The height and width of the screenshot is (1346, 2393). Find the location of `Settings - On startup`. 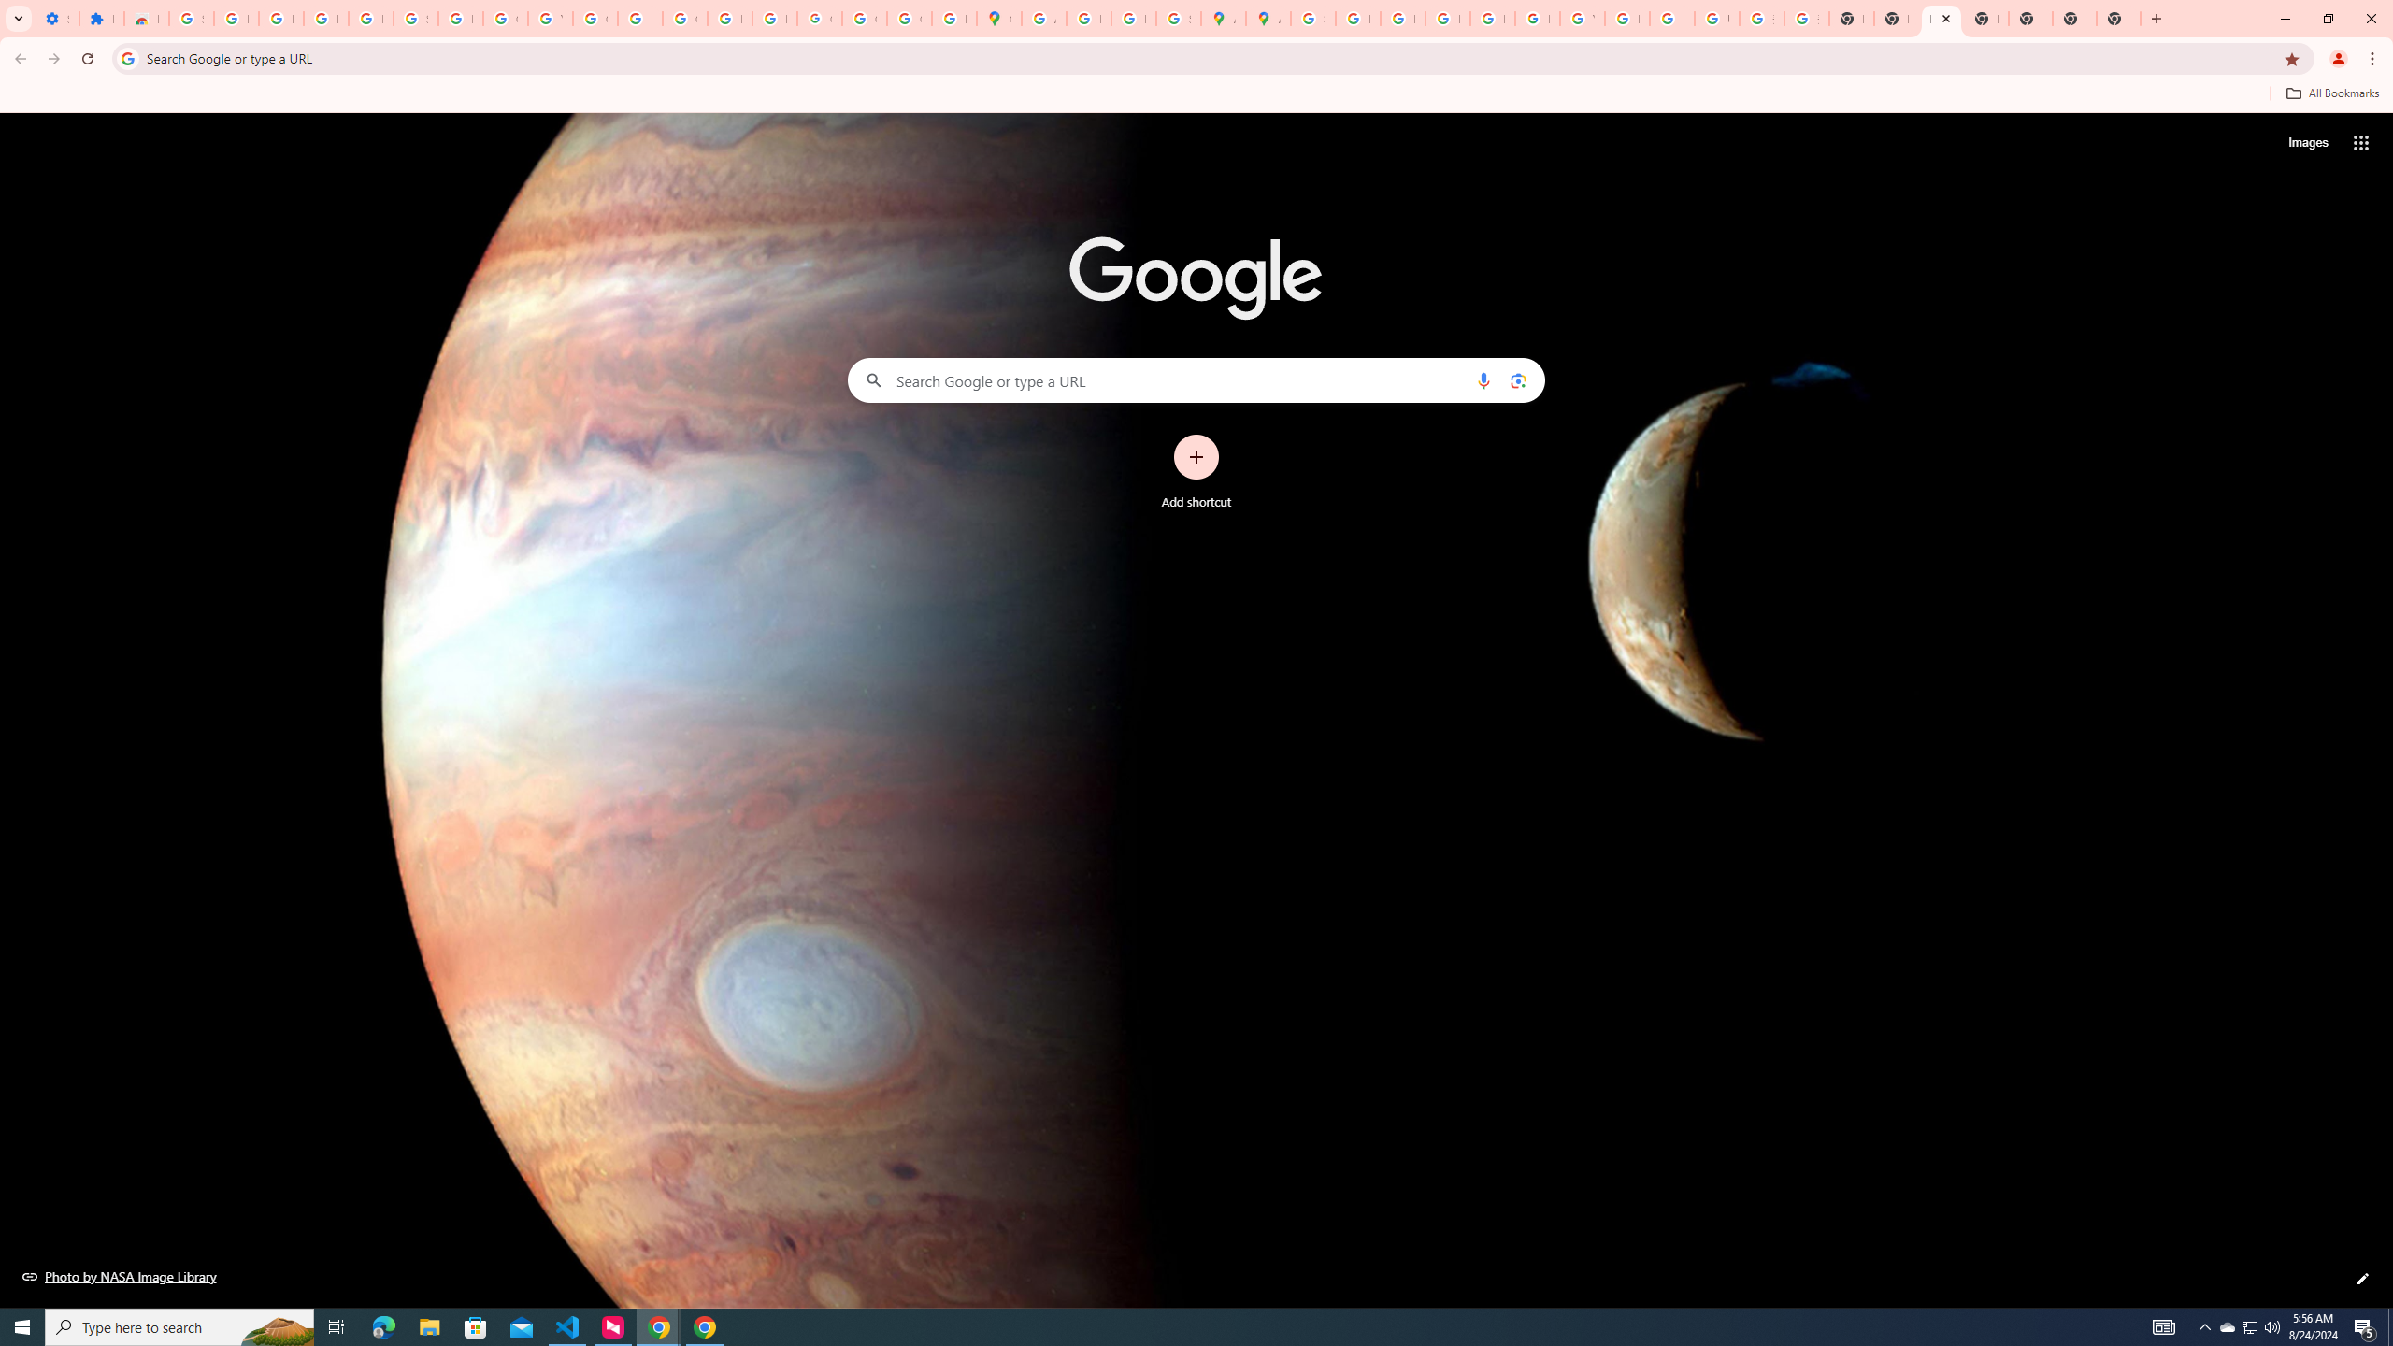

Settings - On startup is located at coordinates (57, 19).